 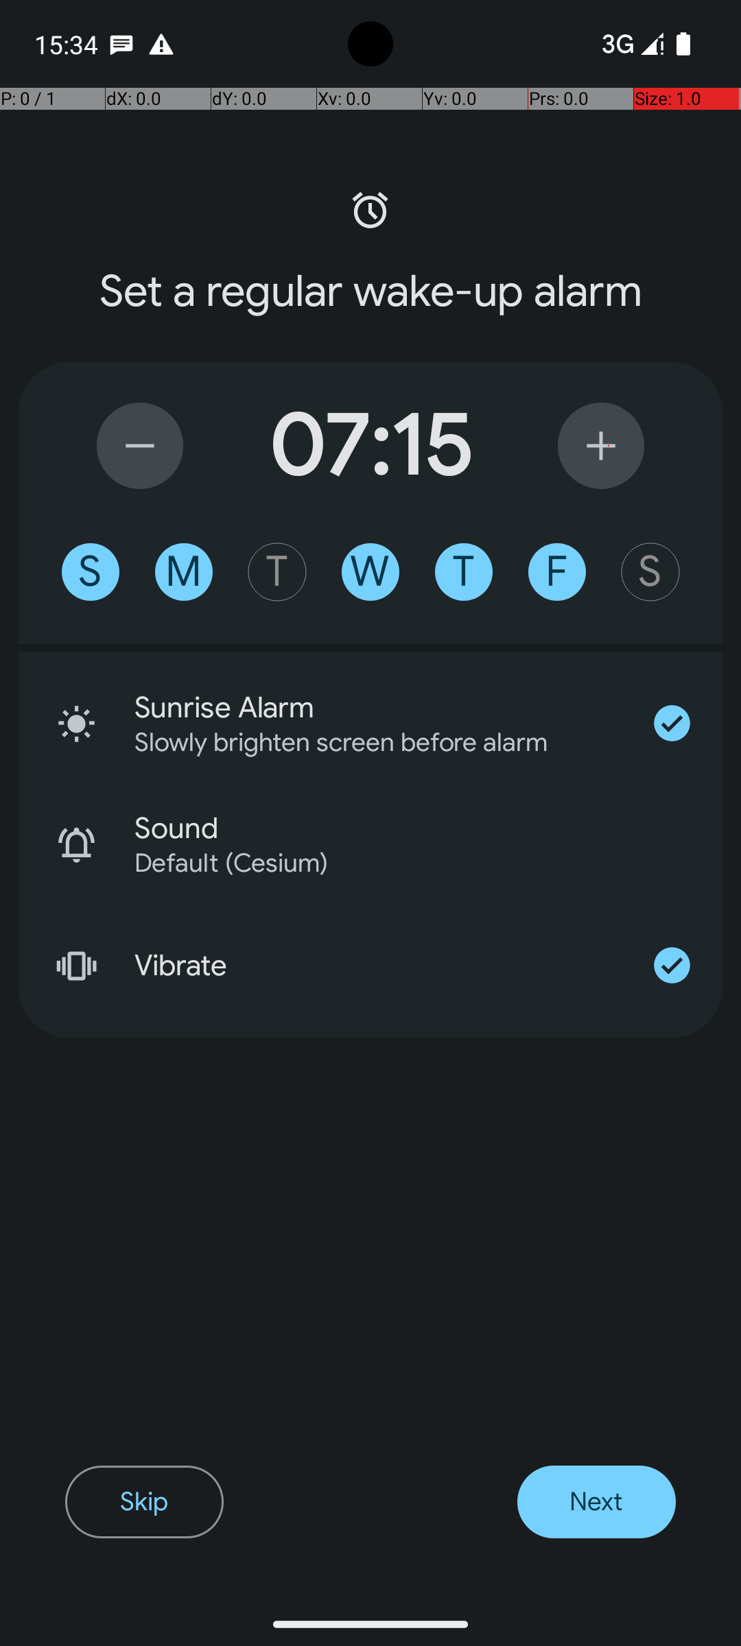 I want to click on Fifteen minutes earlier, so click(x=140, y=446).